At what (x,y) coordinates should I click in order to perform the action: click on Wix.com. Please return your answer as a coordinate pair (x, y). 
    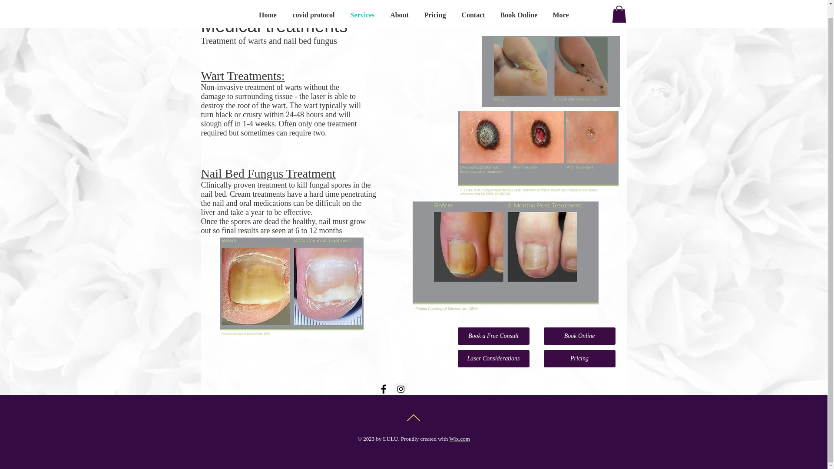
    Looking at the image, I should click on (460, 439).